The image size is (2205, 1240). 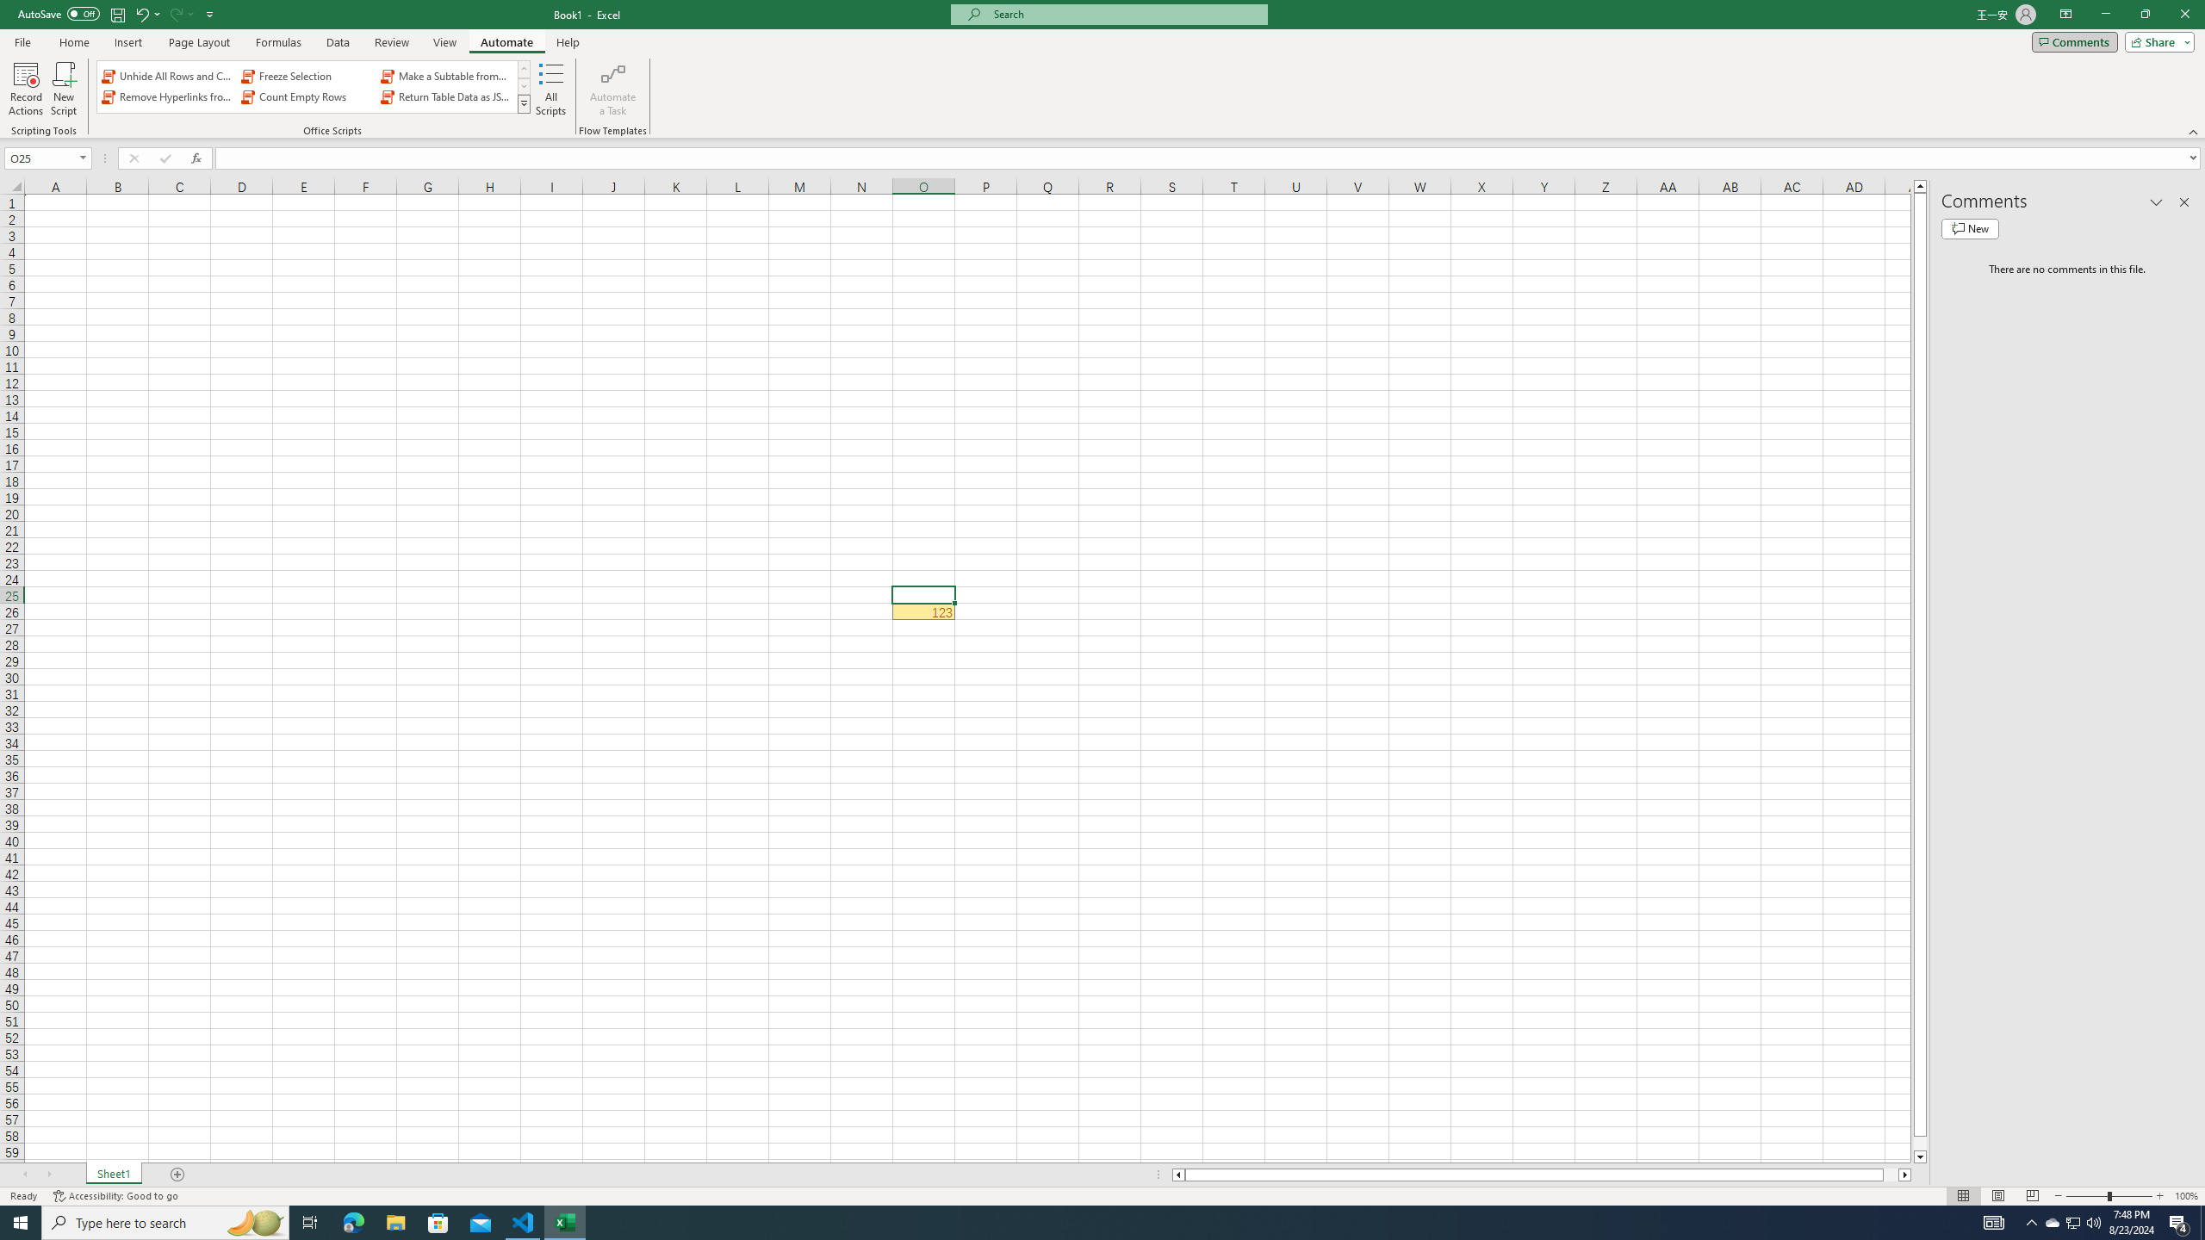 I want to click on Freeze Selection, so click(x=307, y=76).